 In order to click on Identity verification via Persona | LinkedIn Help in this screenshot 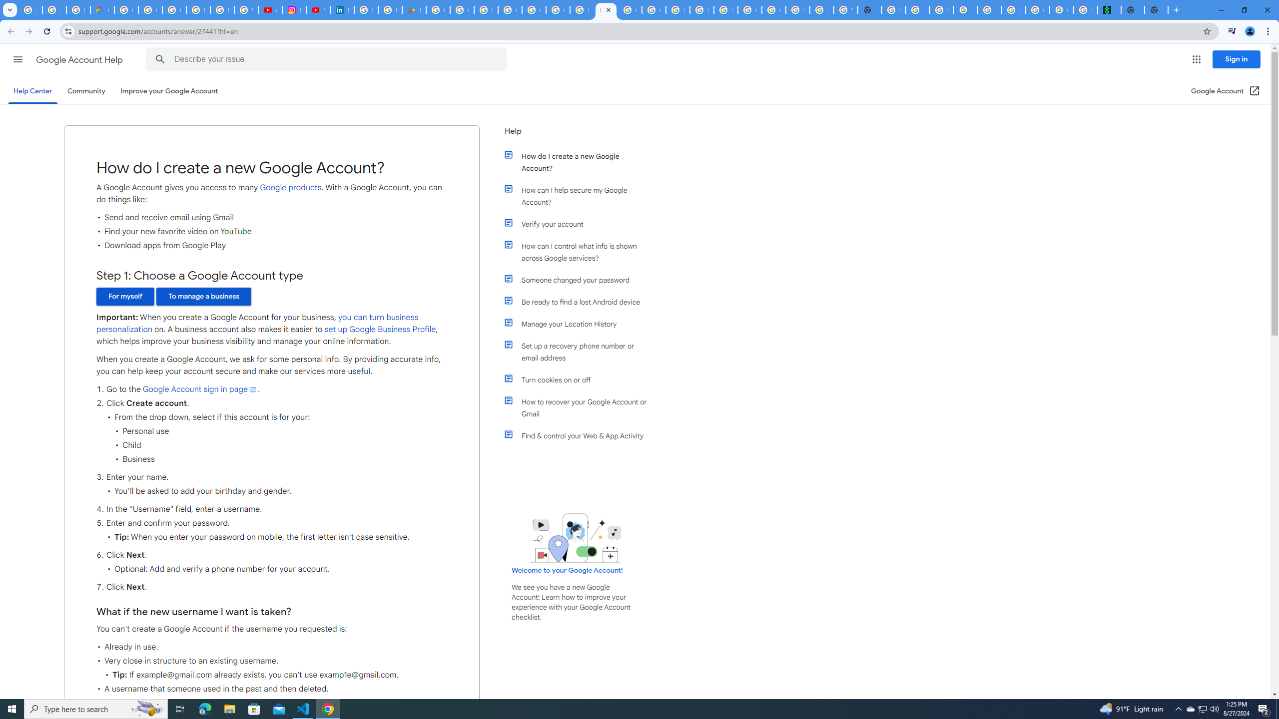, I will do `click(342, 10)`.